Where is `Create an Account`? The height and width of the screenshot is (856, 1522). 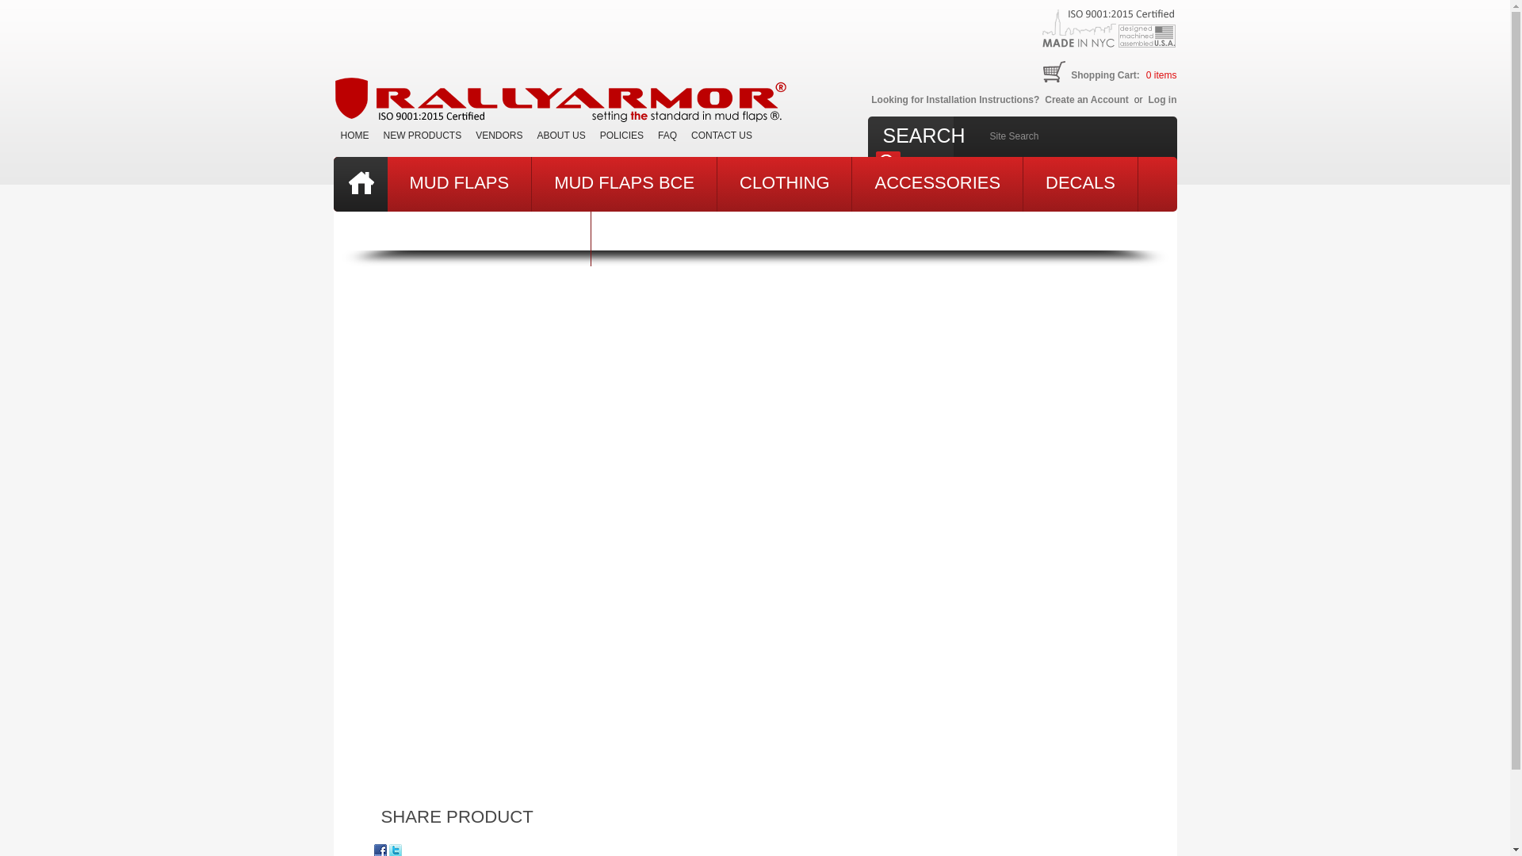
Create an Account is located at coordinates (1086, 97).